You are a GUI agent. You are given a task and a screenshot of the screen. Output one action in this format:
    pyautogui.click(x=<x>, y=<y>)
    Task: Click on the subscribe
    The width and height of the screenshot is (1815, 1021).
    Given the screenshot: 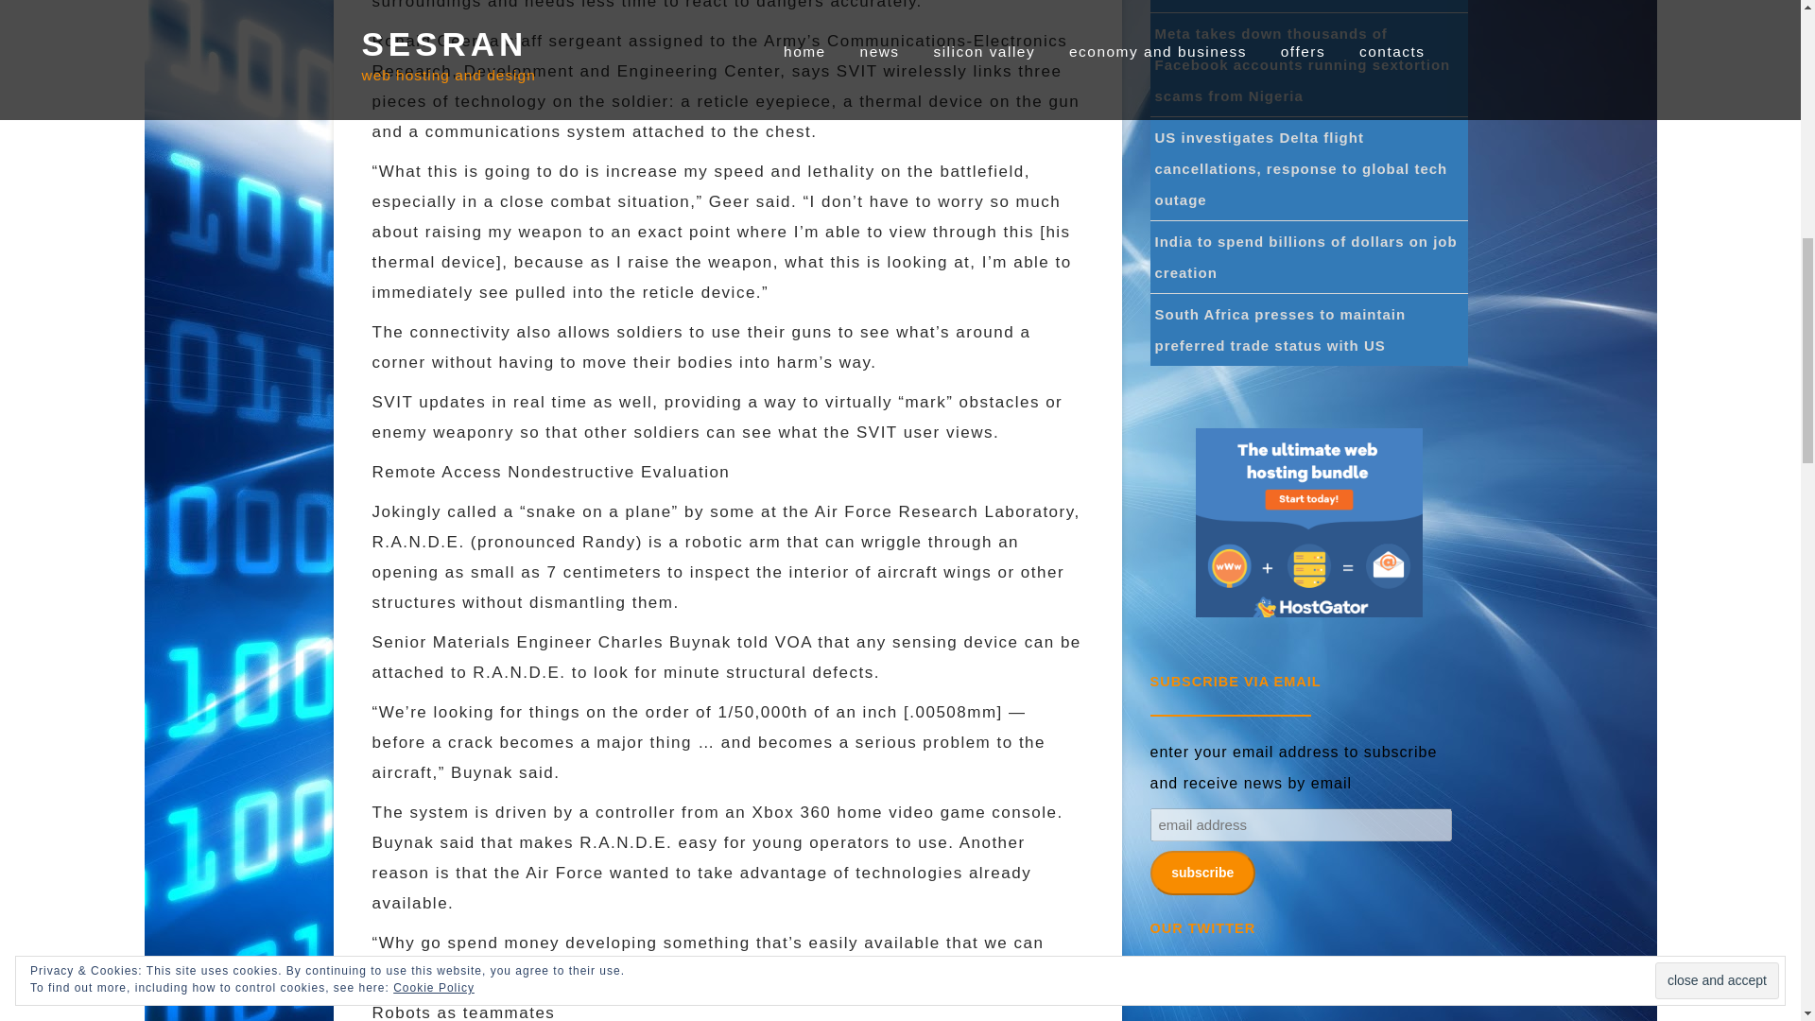 What is the action you would take?
    pyautogui.click(x=1201, y=874)
    